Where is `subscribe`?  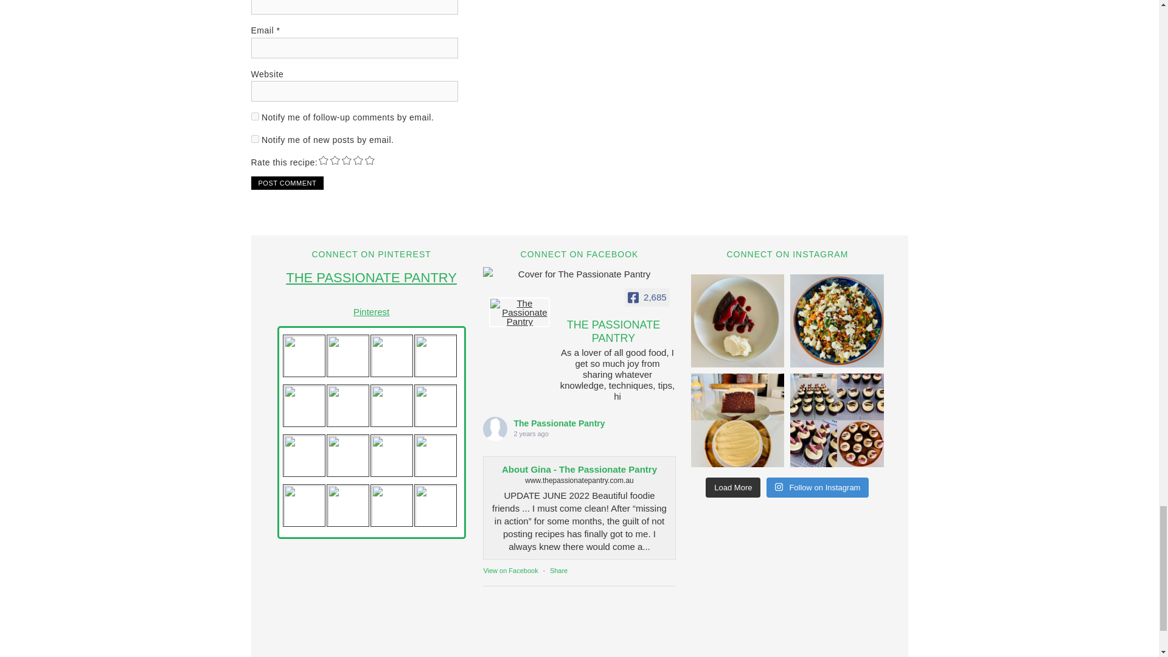
subscribe is located at coordinates (254, 116).